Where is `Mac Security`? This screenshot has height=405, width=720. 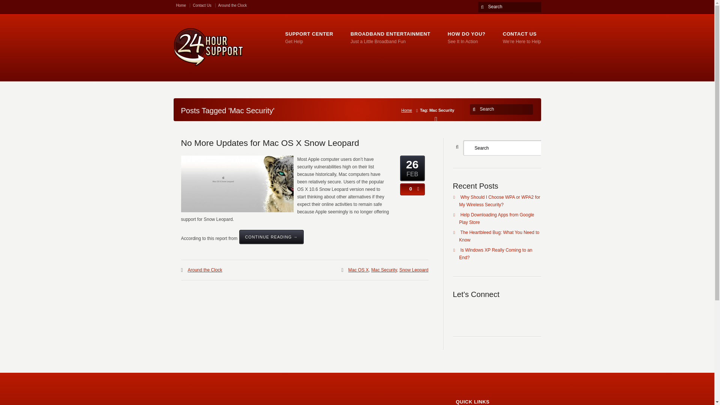 Mac Security is located at coordinates (384, 270).